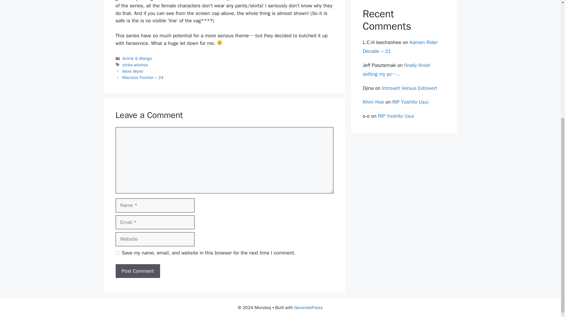 Image resolution: width=565 pixels, height=317 pixels. I want to click on GeneratePress, so click(308, 308).